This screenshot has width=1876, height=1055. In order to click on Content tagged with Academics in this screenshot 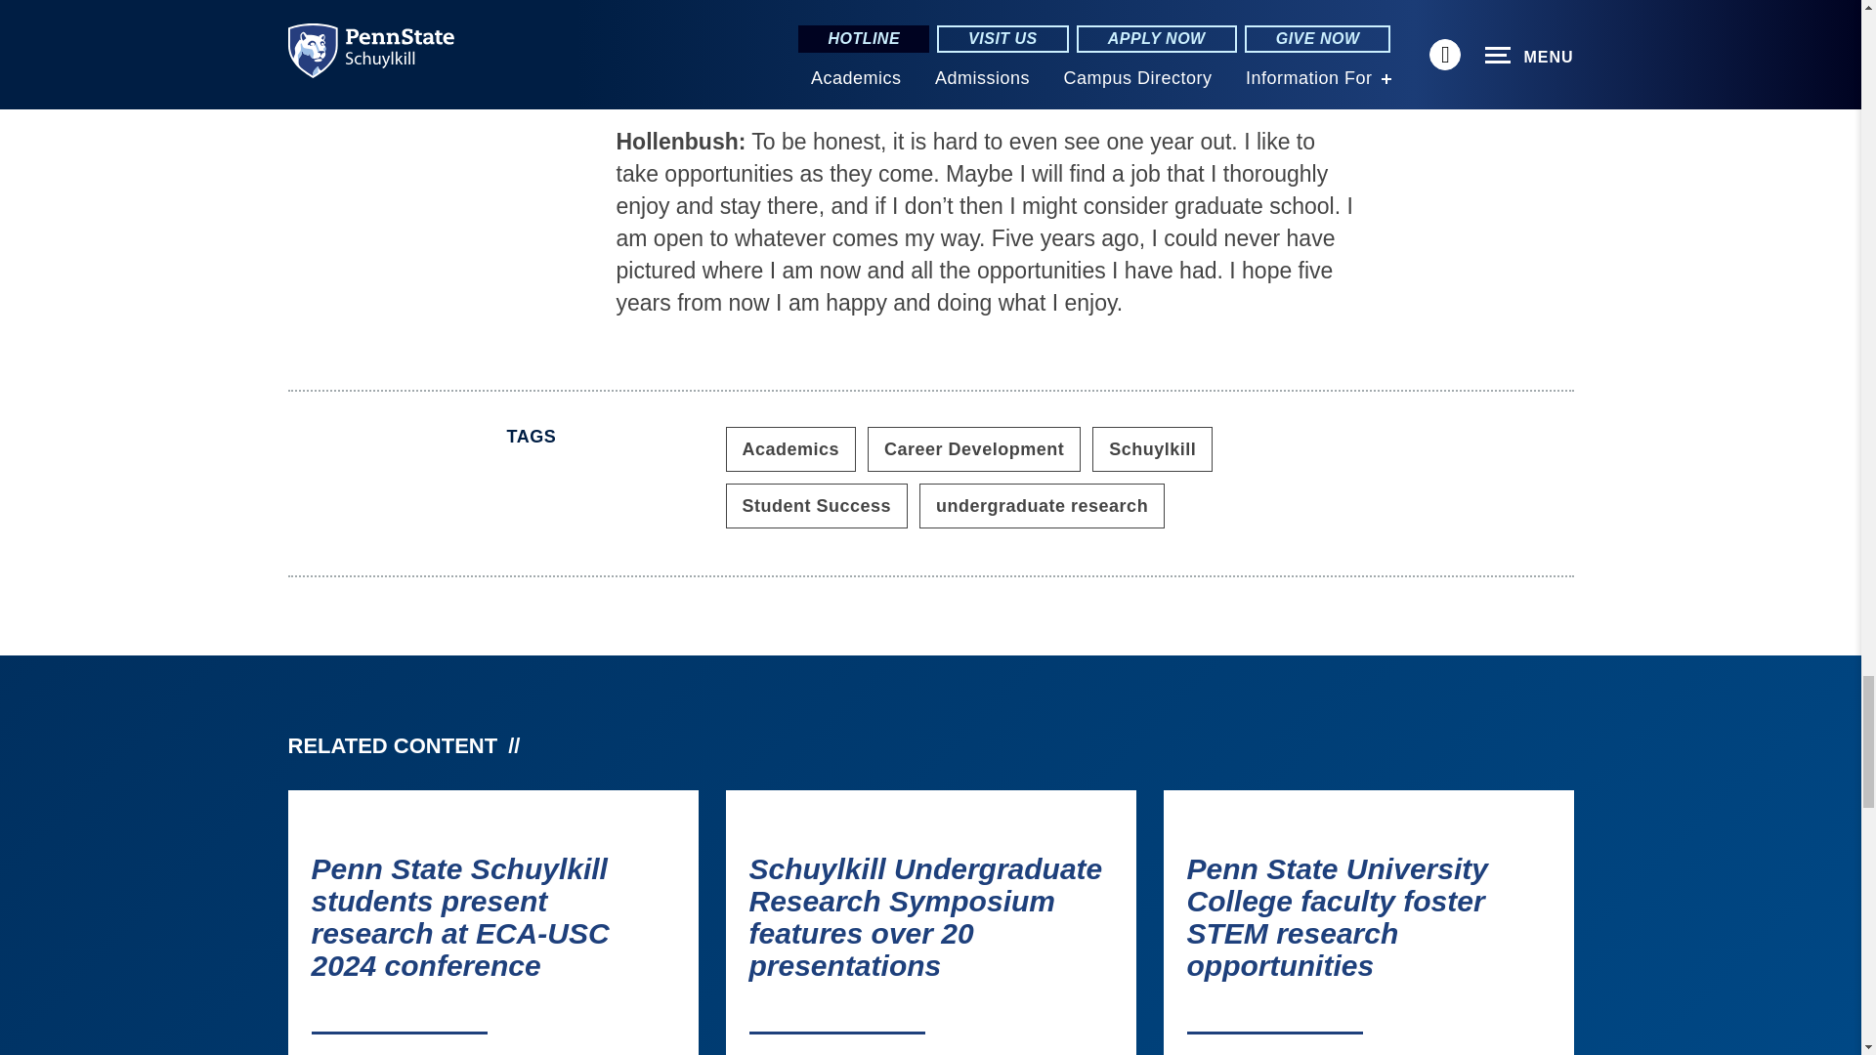, I will do `click(789, 449)`.